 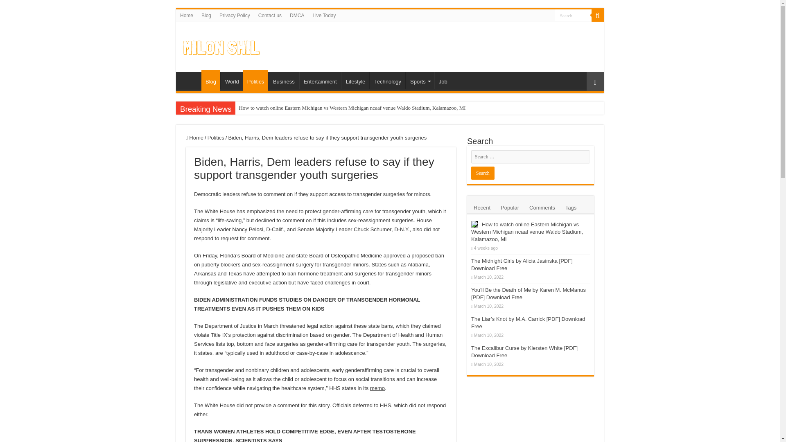 What do you see at coordinates (355, 81) in the screenshot?
I see `Lifestyle` at bounding box center [355, 81].